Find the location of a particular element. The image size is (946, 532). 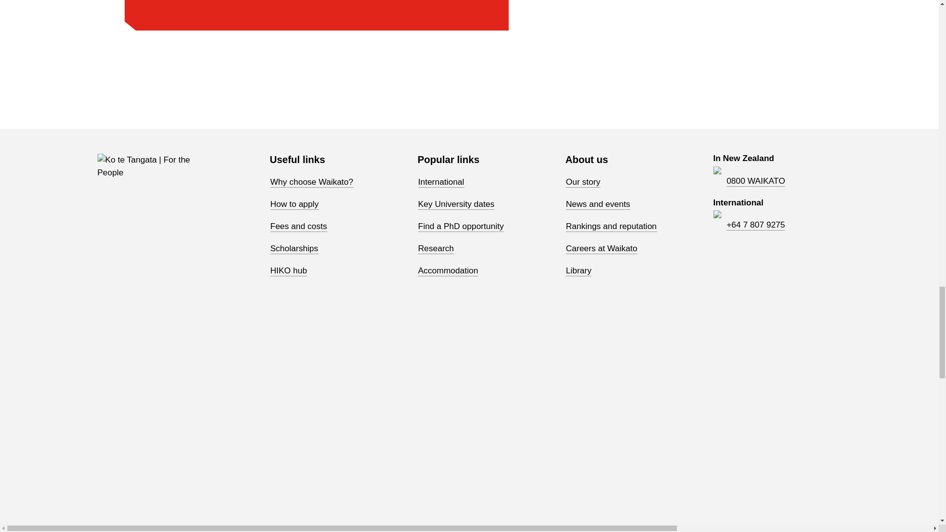

Research is located at coordinates (437, 248).